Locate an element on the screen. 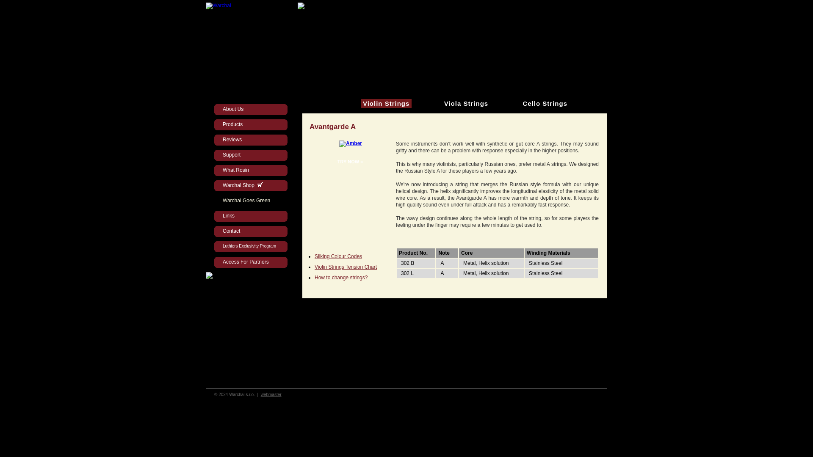 Image resolution: width=813 pixels, height=457 pixels. Violin Strings Tension Chart is located at coordinates (346, 267).